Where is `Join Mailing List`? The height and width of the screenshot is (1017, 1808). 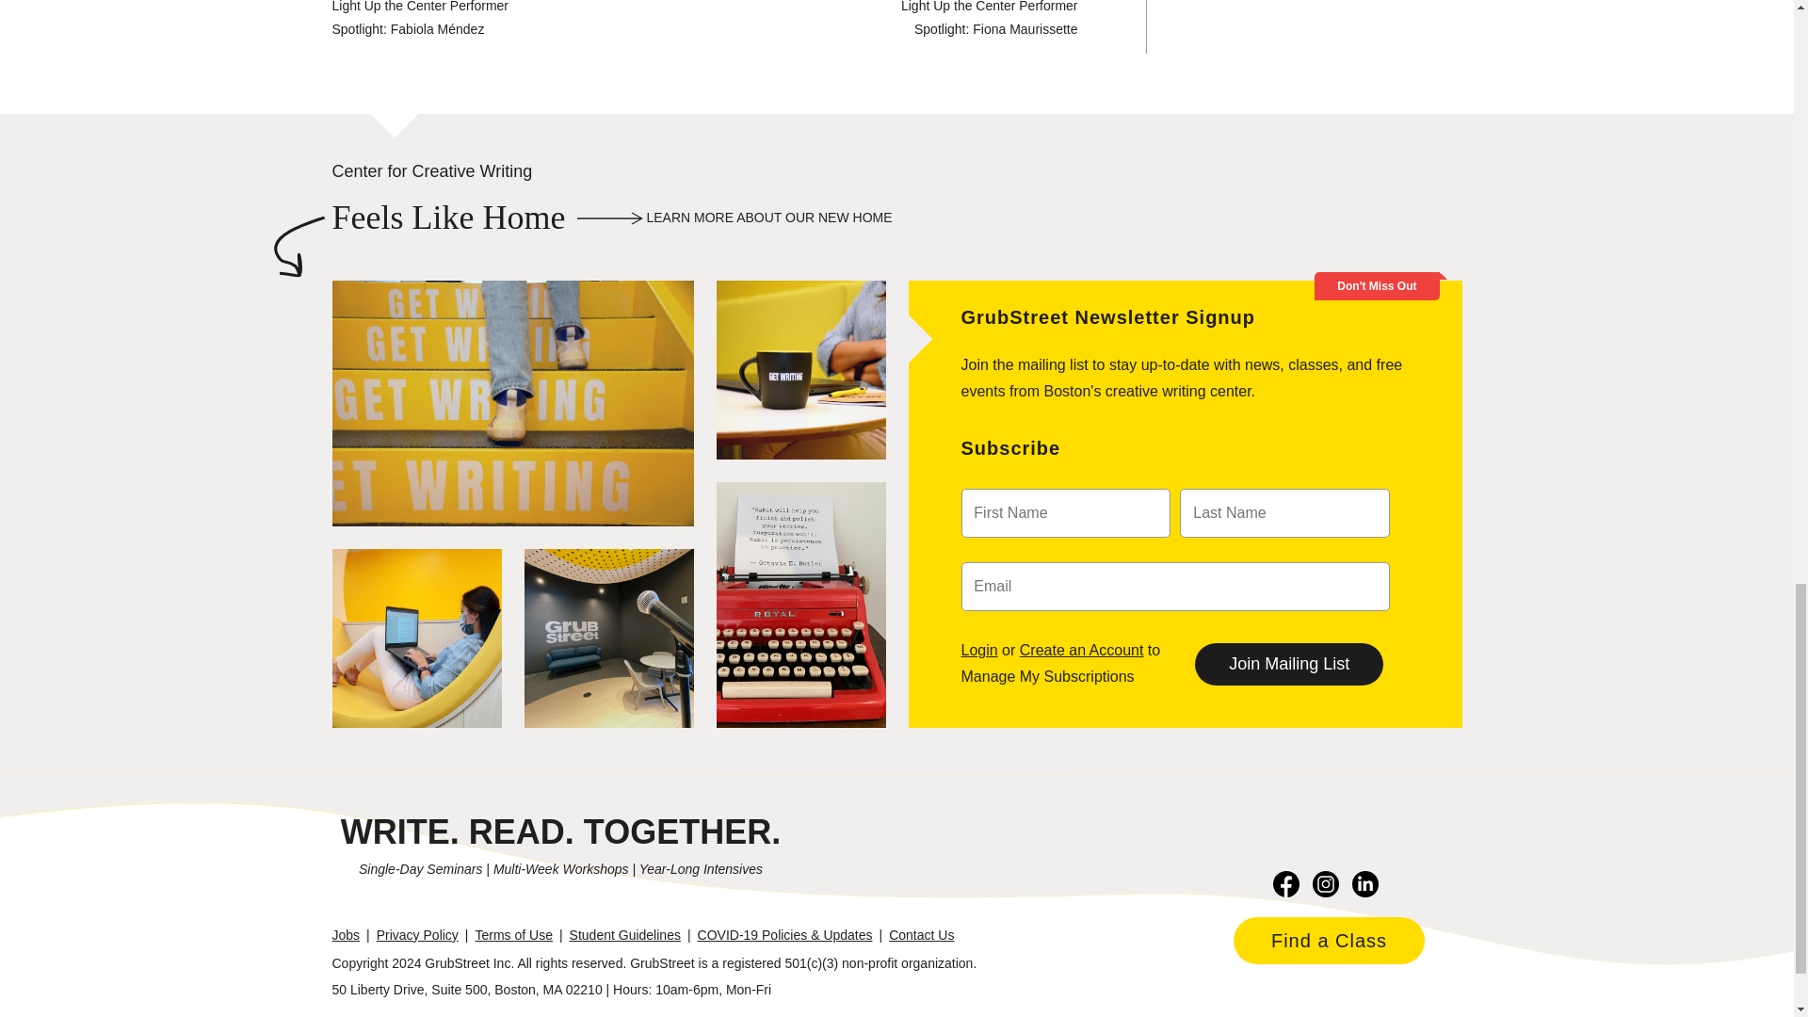 Join Mailing List is located at coordinates (1288, 663).